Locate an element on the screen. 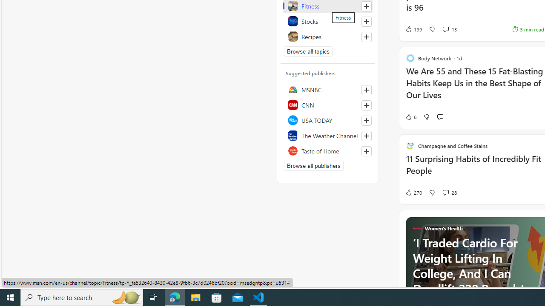 This screenshot has height=306, width=545. Stocks is located at coordinates (328, 21).